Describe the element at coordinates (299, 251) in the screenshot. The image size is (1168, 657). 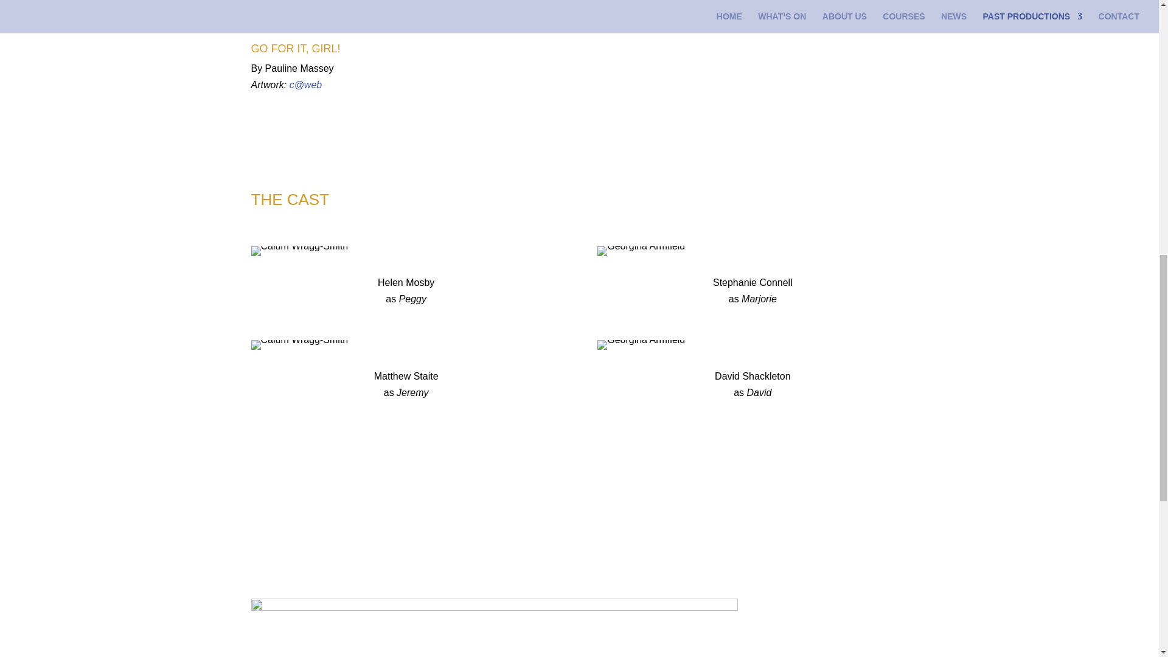
I see `Helen` at that location.